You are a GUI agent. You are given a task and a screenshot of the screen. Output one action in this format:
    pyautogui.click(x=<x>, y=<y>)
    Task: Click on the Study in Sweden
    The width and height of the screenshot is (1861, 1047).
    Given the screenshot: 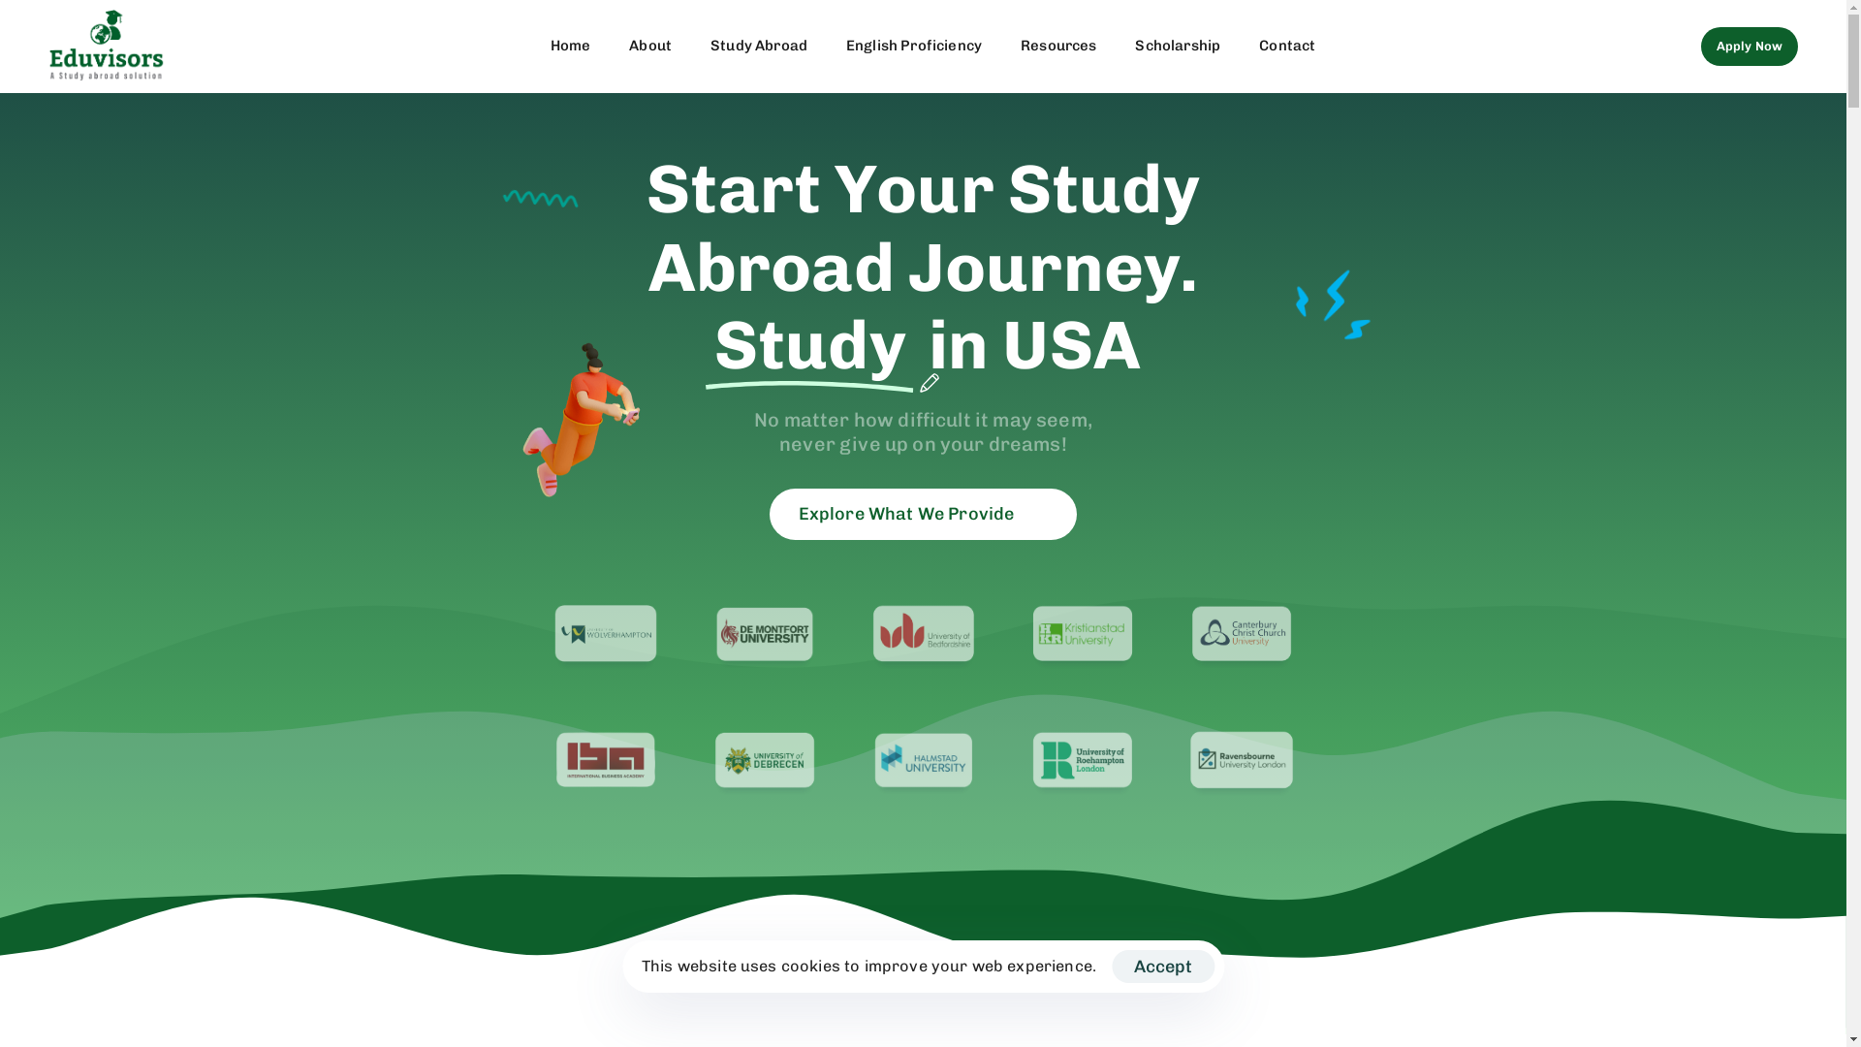 What is the action you would take?
    pyautogui.click(x=923, y=735)
    